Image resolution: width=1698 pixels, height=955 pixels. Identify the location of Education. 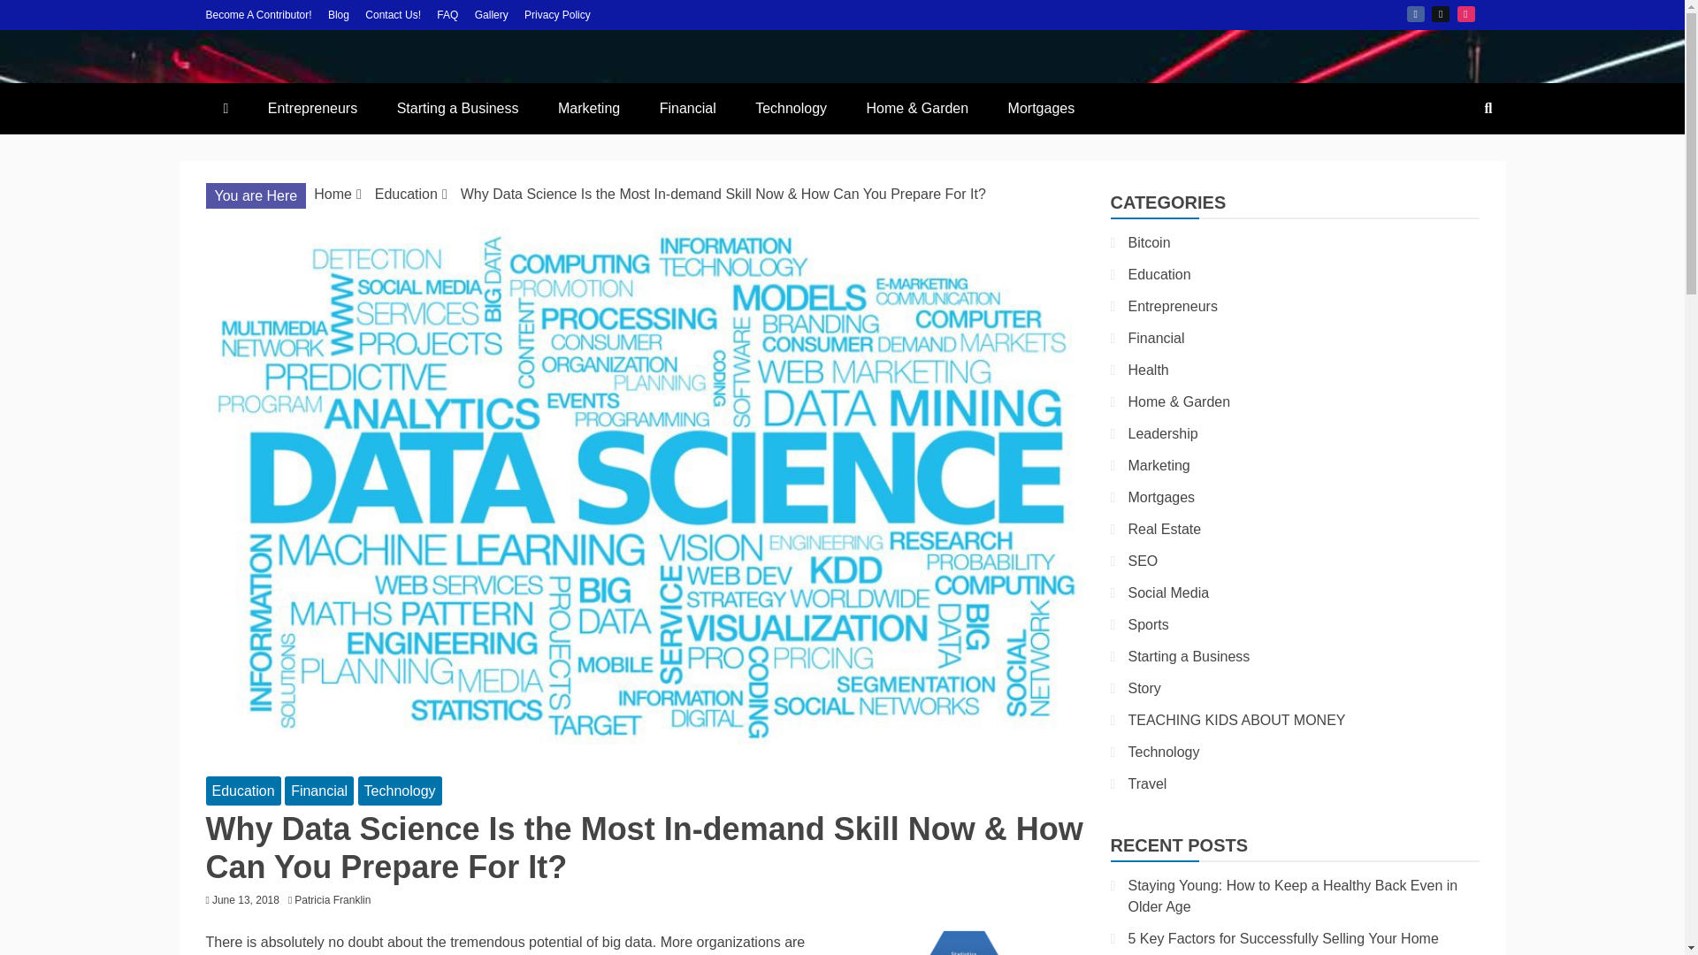
(242, 791).